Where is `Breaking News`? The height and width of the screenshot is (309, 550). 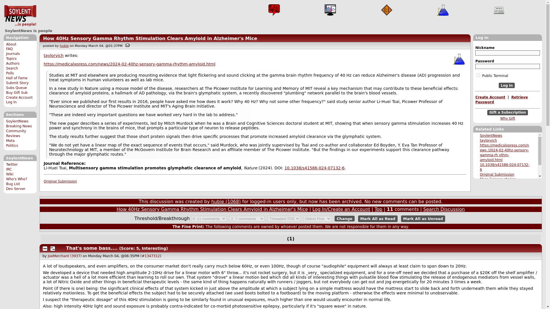 Breaking News is located at coordinates (19, 126).